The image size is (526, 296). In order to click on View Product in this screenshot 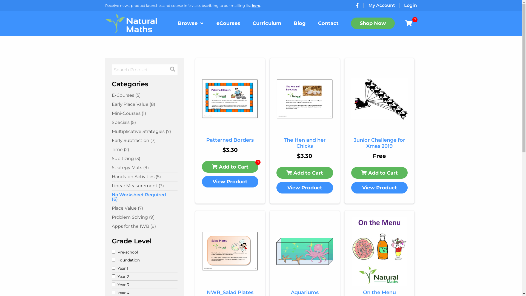, I will do `click(230, 182)`.